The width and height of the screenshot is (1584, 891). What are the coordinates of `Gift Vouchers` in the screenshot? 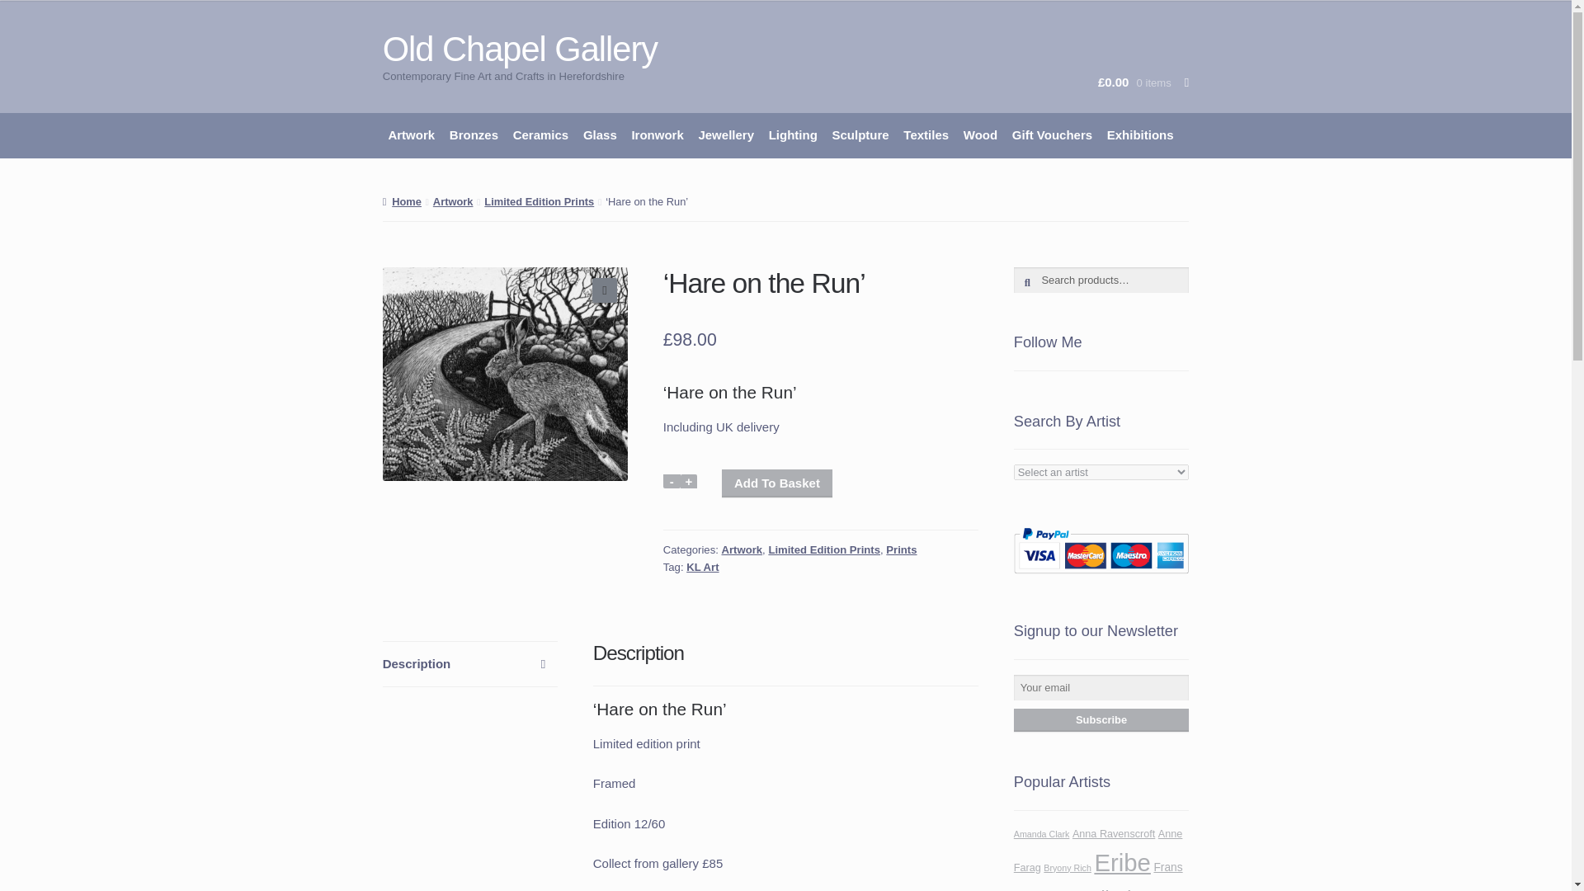 It's located at (1051, 135).